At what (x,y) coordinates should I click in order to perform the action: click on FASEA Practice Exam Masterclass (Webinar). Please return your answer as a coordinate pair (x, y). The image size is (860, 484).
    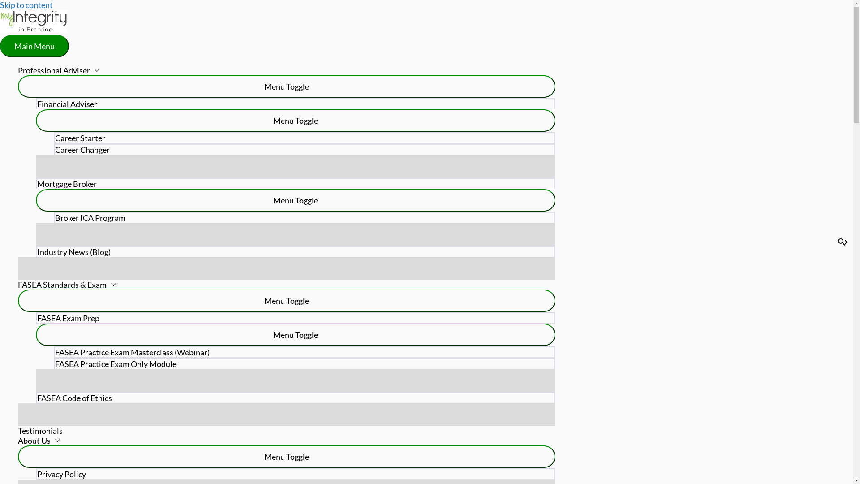
    Looking at the image, I should click on (305, 352).